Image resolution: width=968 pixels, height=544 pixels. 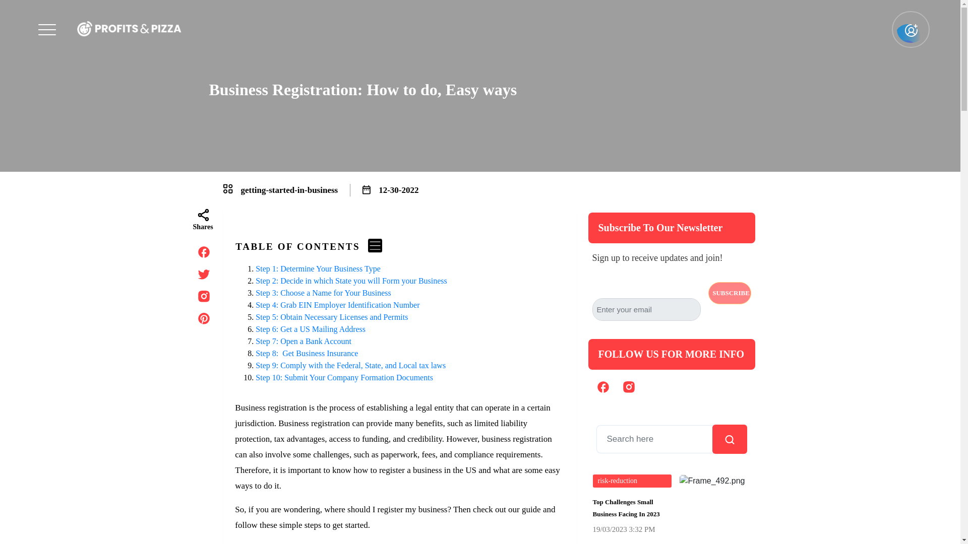 What do you see at coordinates (730, 293) in the screenshot?
I see `SUBSCRIBE` at bounding box center [730, 293].